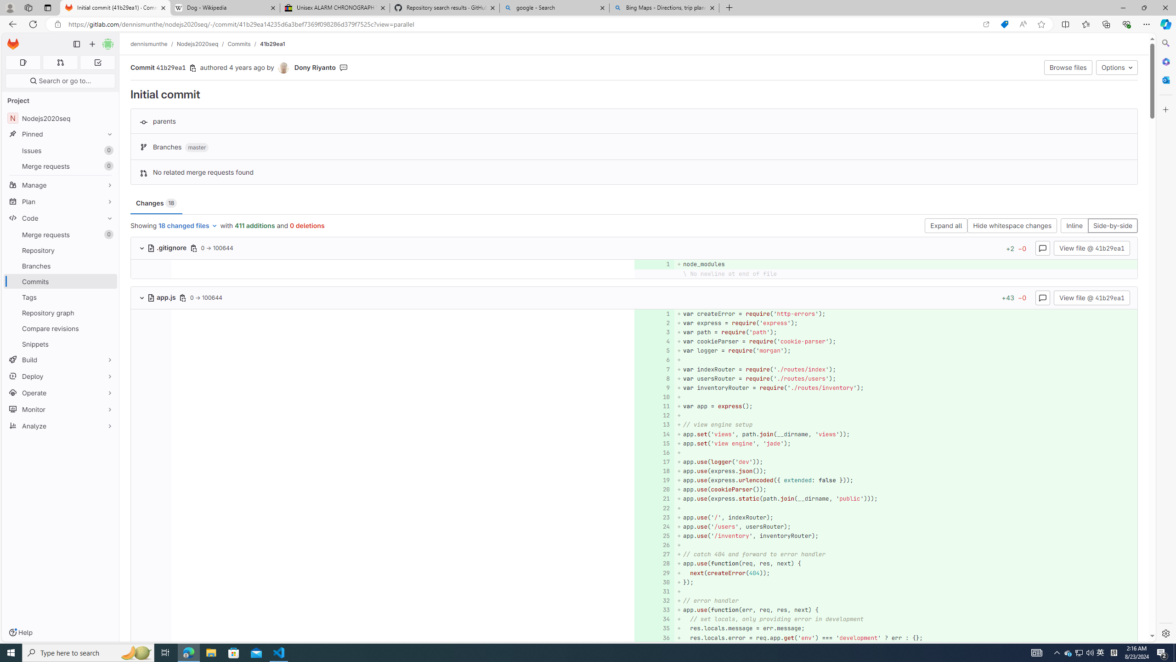  I want to click on Merge requests 0, so click(61, 234).